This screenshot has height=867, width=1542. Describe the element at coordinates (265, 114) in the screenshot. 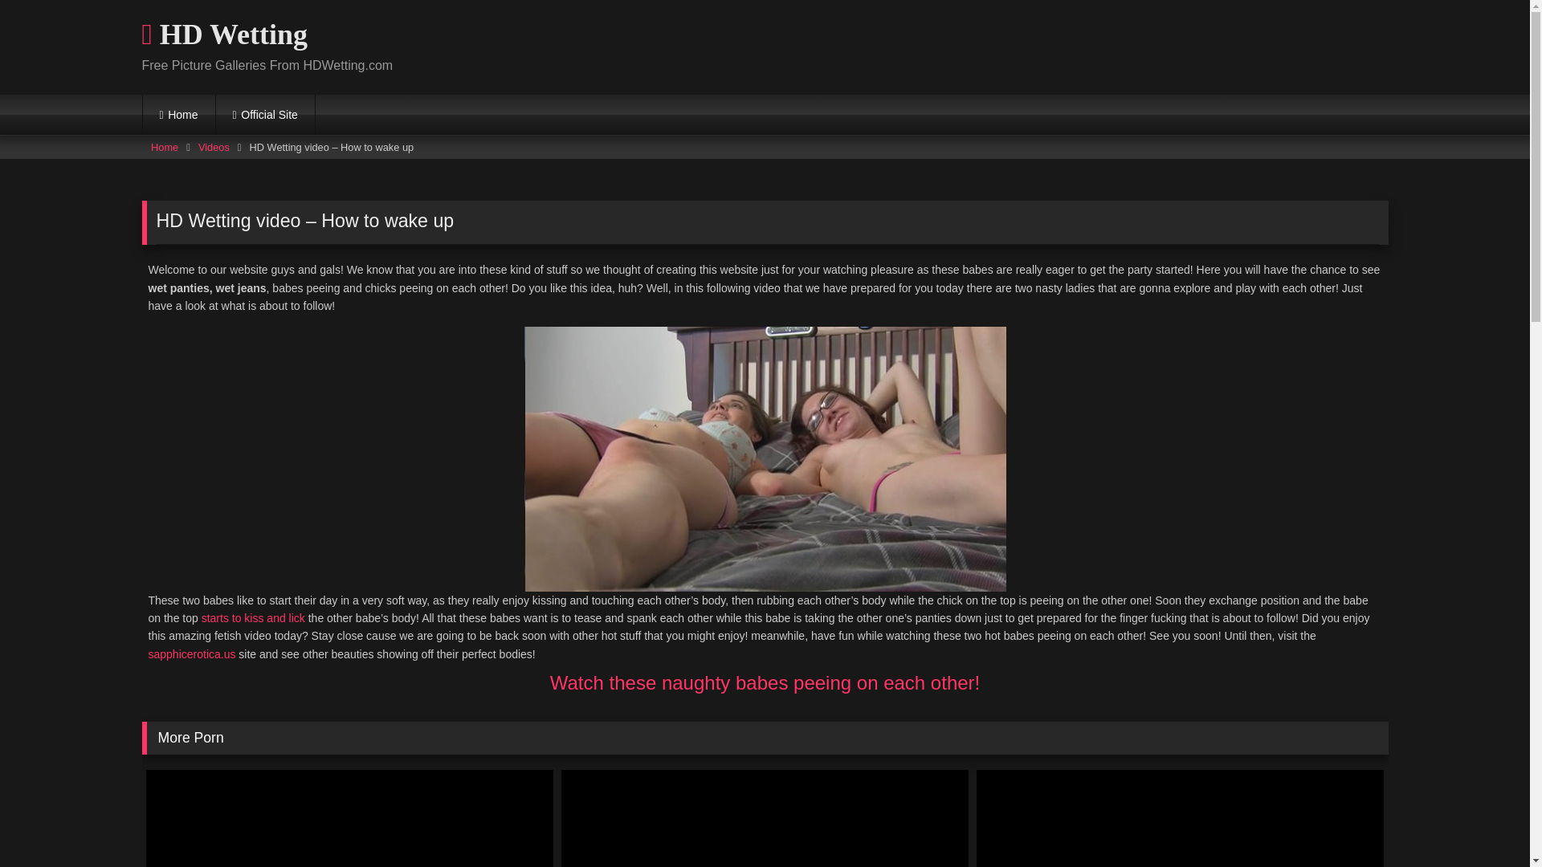

I see `Official Site` at that location.